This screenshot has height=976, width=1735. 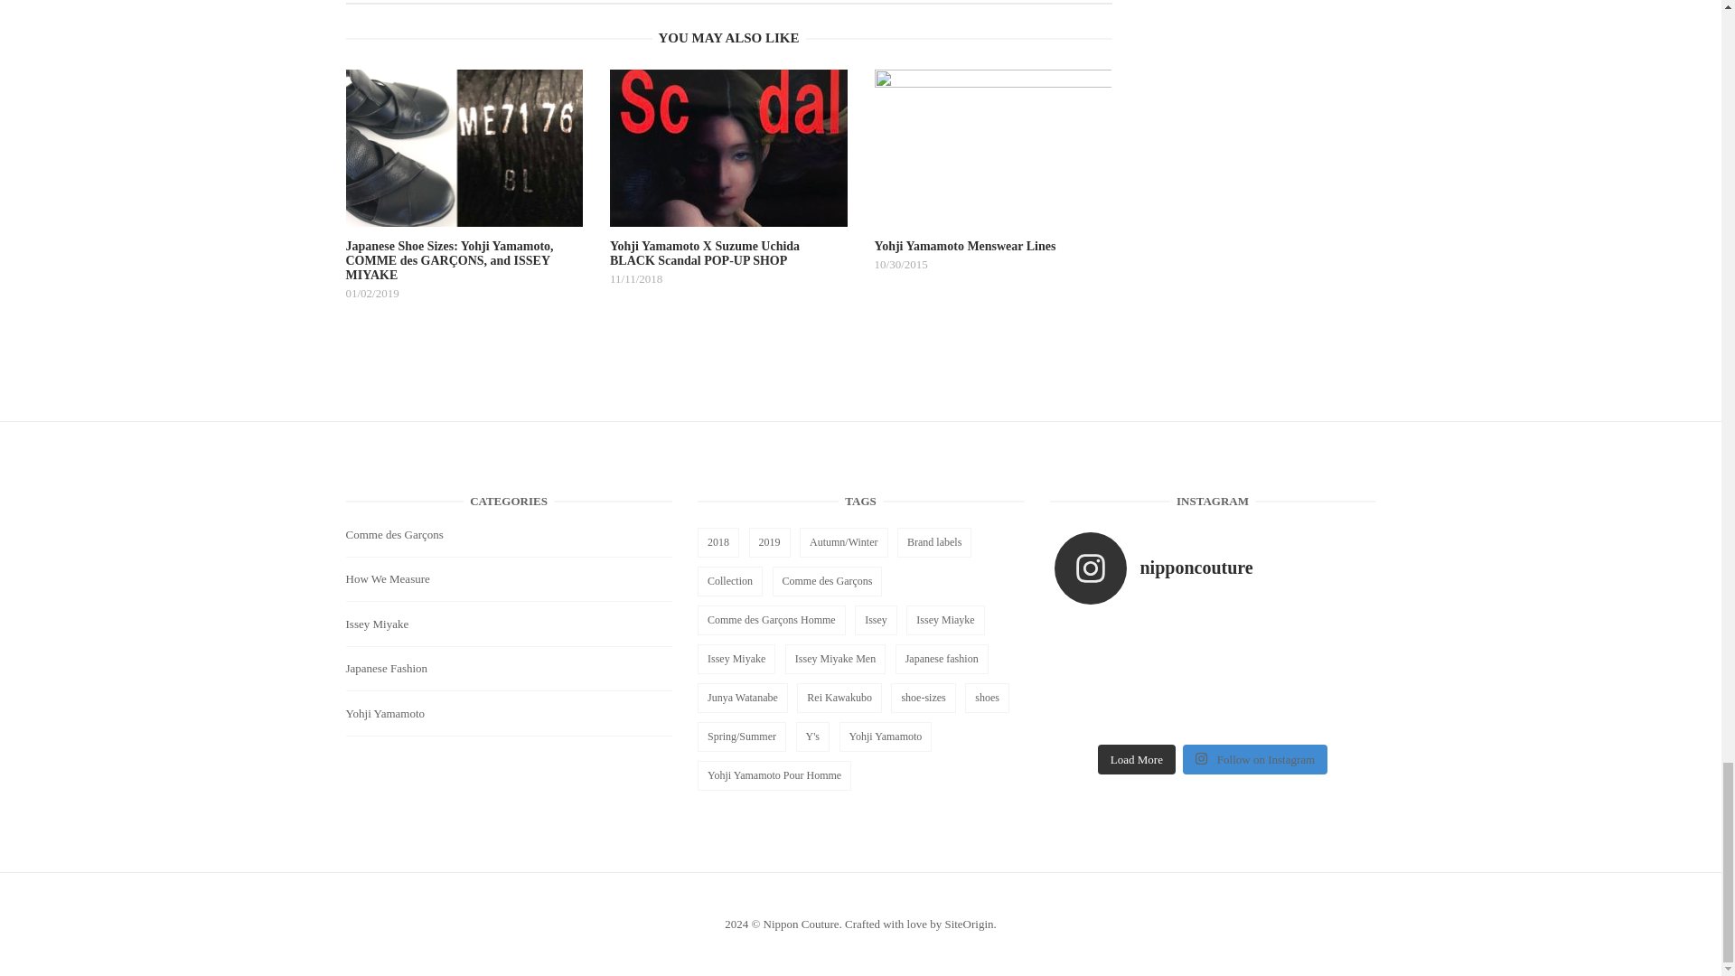 I want to click on Japanese Fashion, so click(x=386, y=669).